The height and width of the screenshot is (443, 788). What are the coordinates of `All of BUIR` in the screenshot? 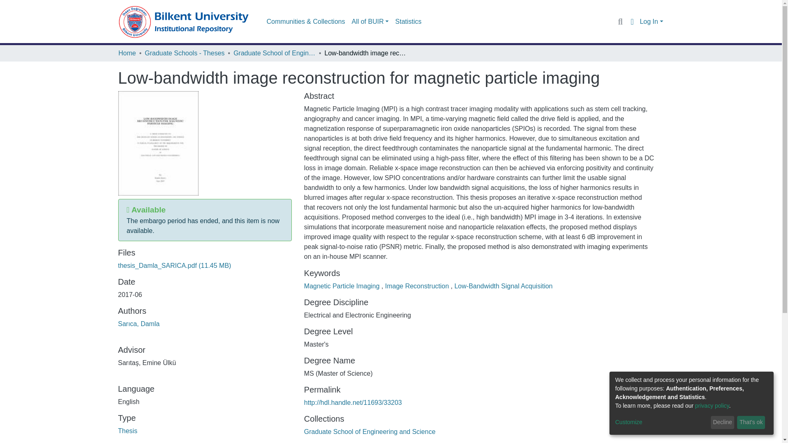 It's located at (370, 22).